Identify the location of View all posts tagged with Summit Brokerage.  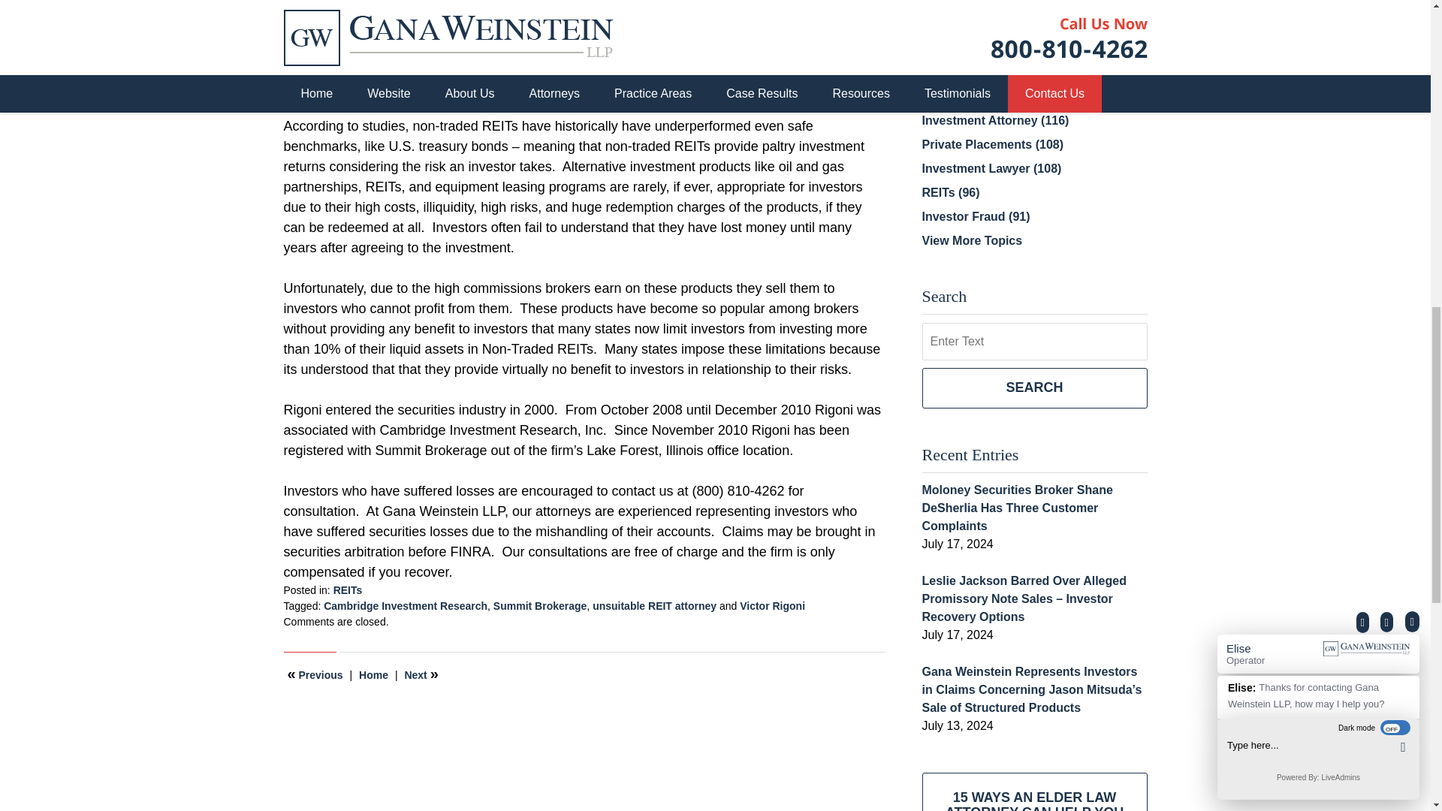
(539, 606).